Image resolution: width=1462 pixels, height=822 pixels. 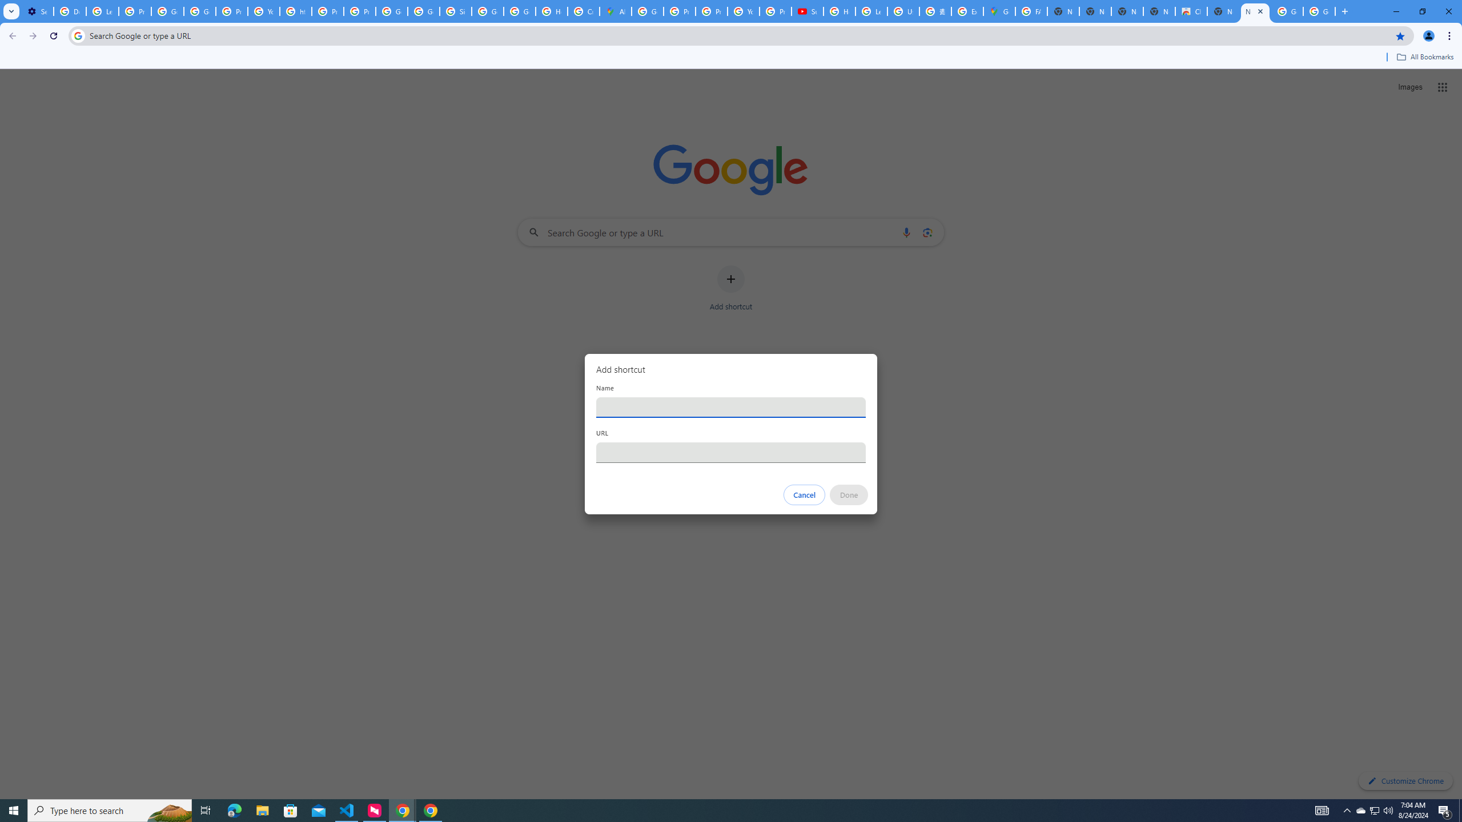 I want to click on Subscriptions - YouTube, so click(x=808, y=11).